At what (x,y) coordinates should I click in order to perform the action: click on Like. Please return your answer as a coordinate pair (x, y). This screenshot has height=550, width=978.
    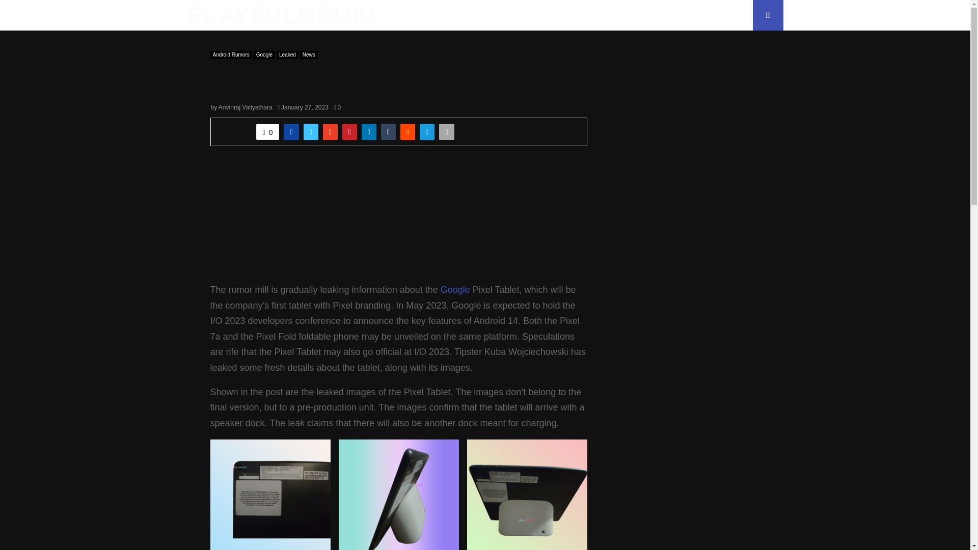
    Looking at the image, I should click on (268, 132).